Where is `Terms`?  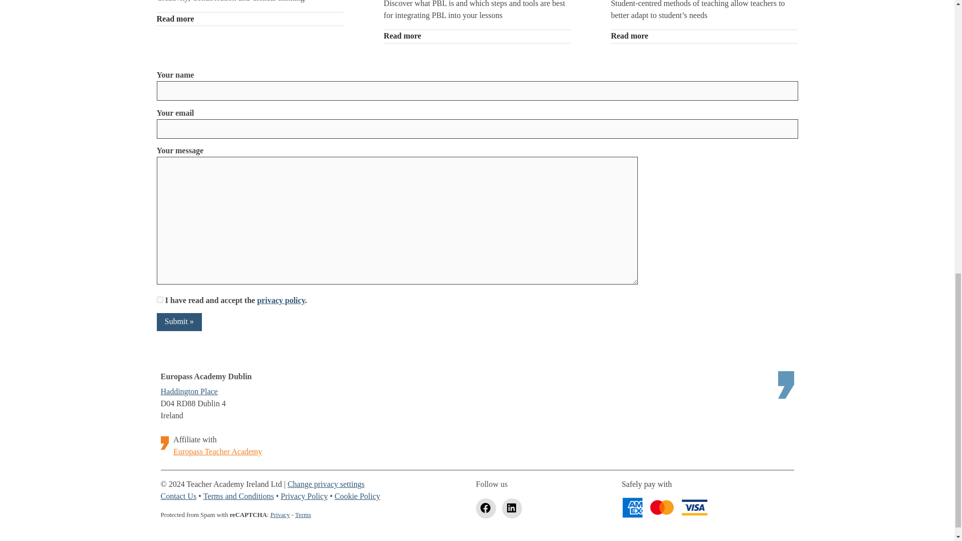
Terms is located at coordinates (303, 515).